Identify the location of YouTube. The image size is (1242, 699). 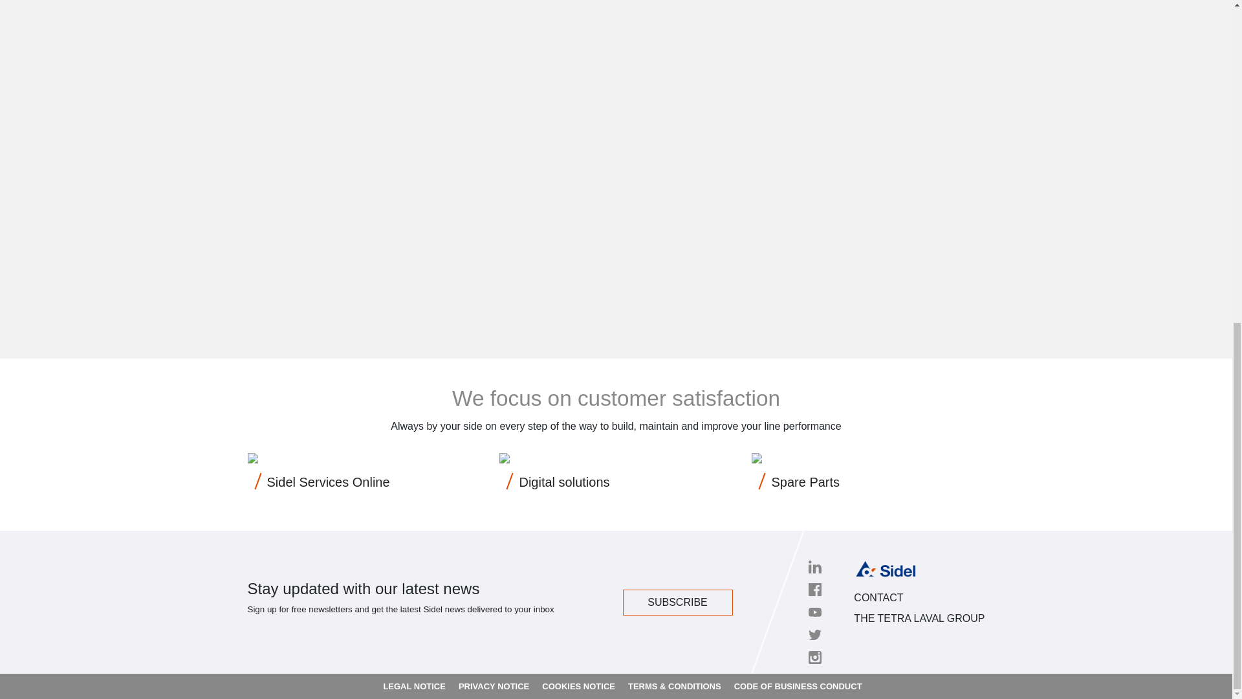
(814, 612).